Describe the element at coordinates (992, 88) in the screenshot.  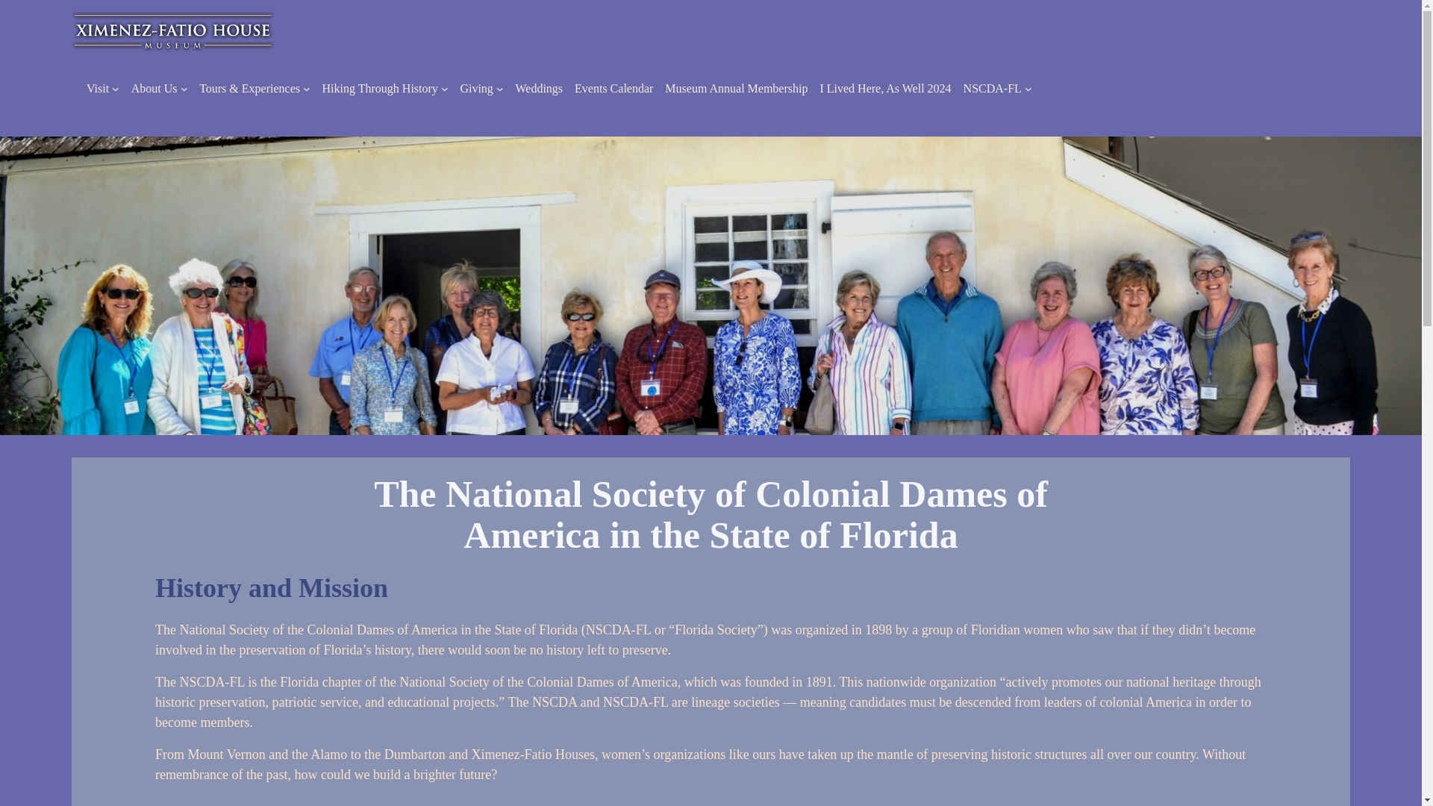
I see `NSCDA-FL` at that location.